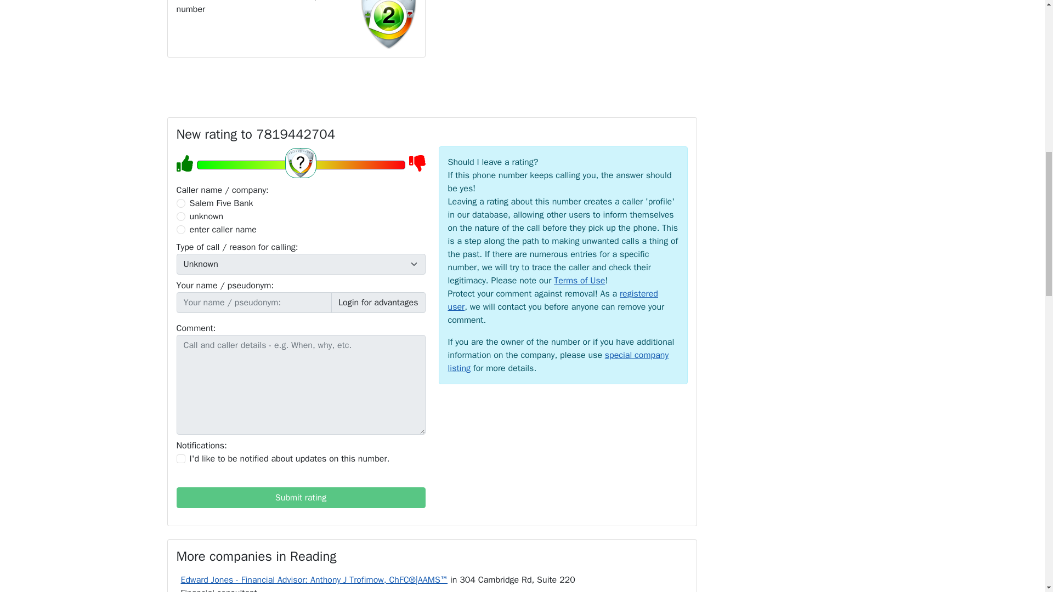 The width and height of the screenshot is (1053, 592). I want to click on registered user, so click(552, 300).